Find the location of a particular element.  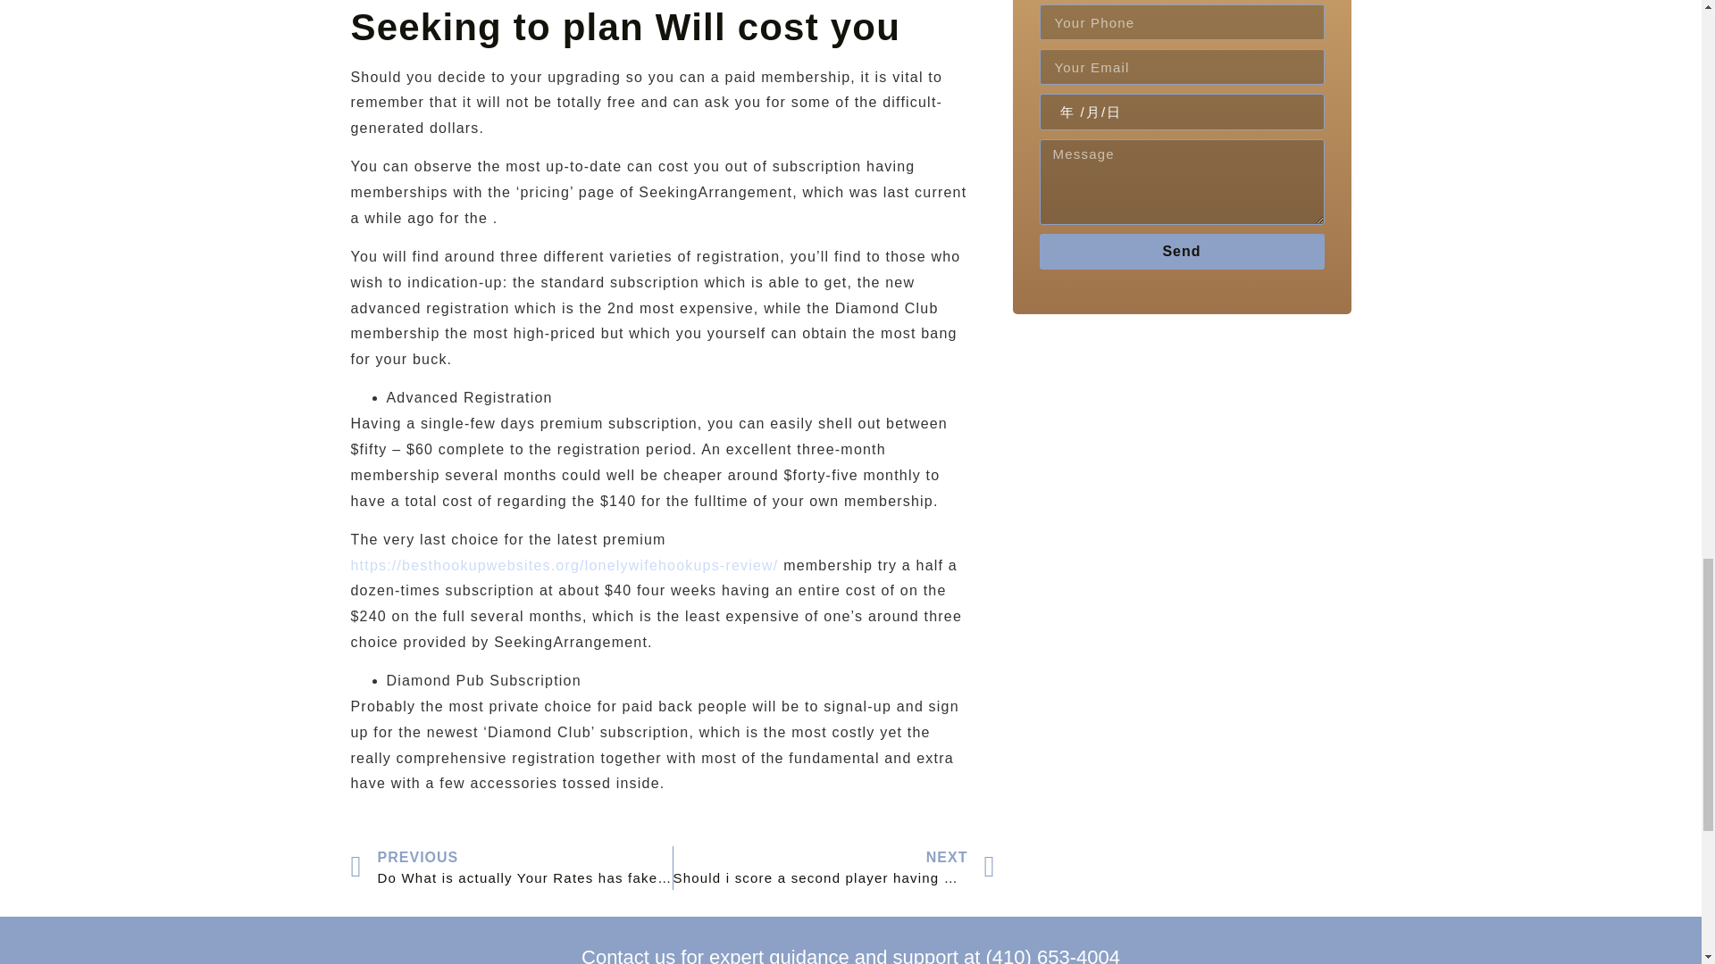

Send is located at coordinates (1181, 252).